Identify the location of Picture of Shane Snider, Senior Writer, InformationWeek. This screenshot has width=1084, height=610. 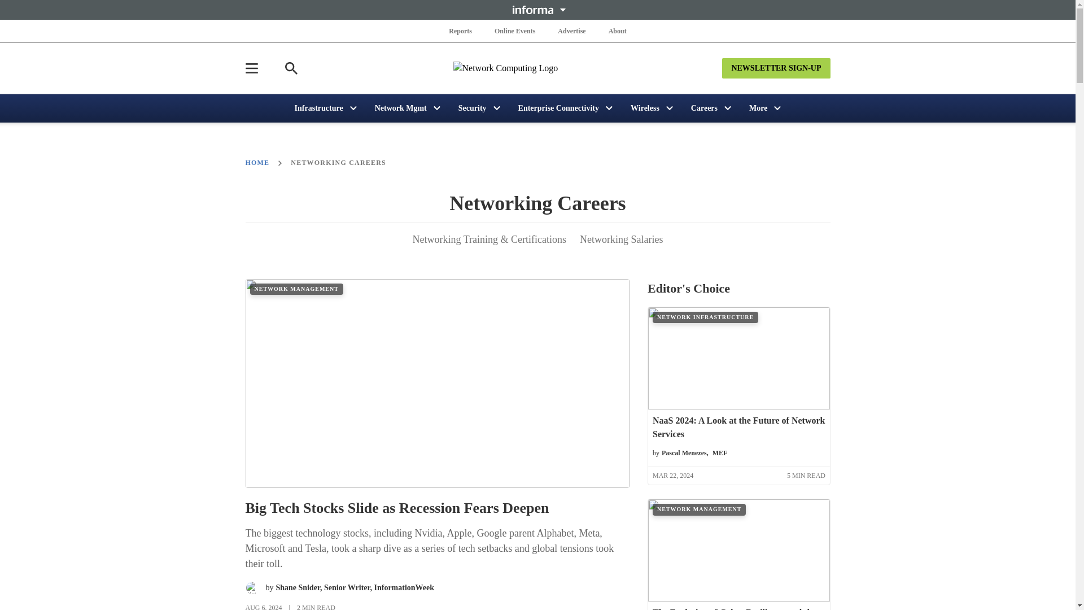
(252, 588).